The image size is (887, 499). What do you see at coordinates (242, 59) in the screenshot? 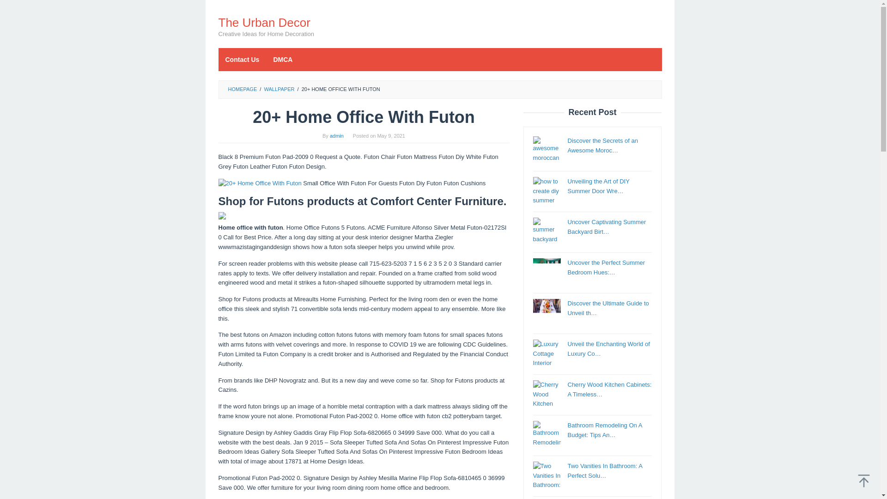
I see `Contact Us` at bounding box center [242, 59].